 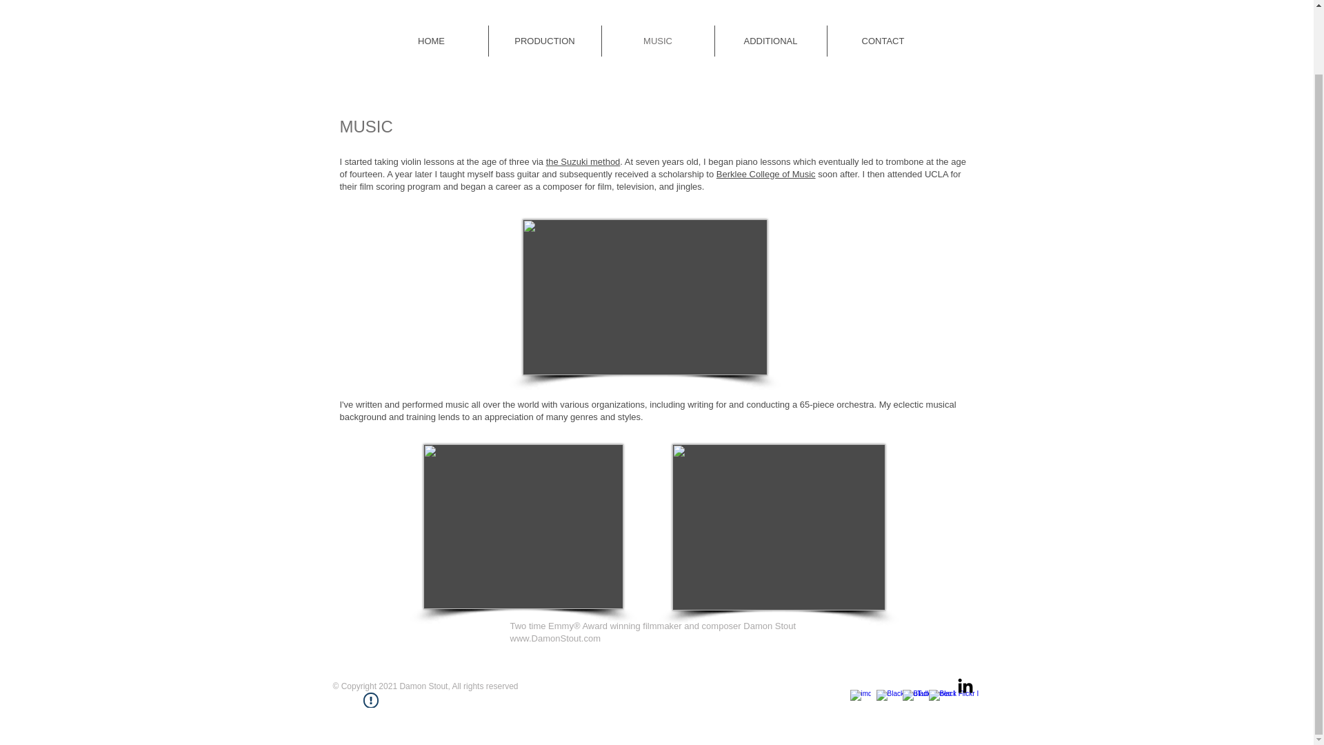 I want to click on PRODUCTION, so click(x=545, y=41).